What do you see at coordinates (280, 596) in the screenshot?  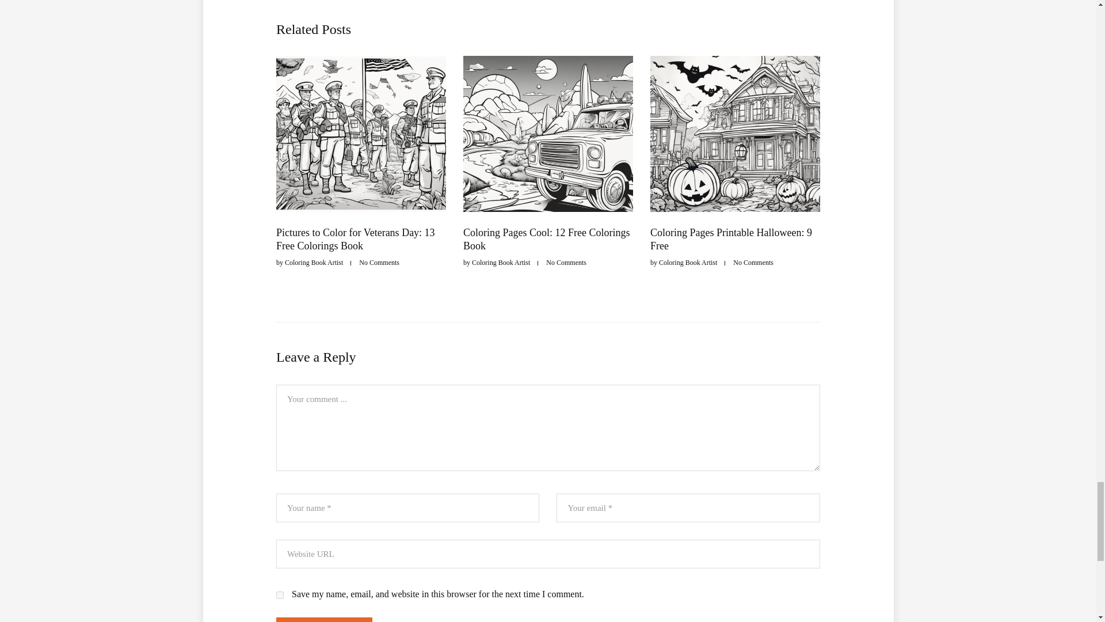 I see `yes` at bounding box center [280, 596].